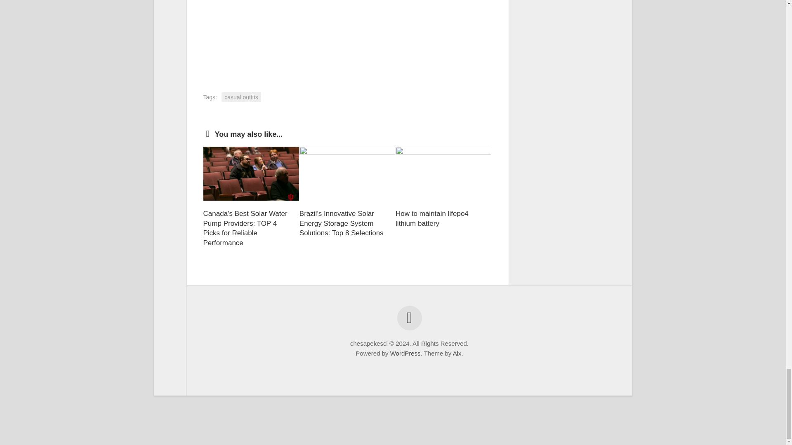 The width and height of the screenshot is (792, 445). Describe the element at coordinates (405, 353) in the screenshot. I see `WordPress` at that location.